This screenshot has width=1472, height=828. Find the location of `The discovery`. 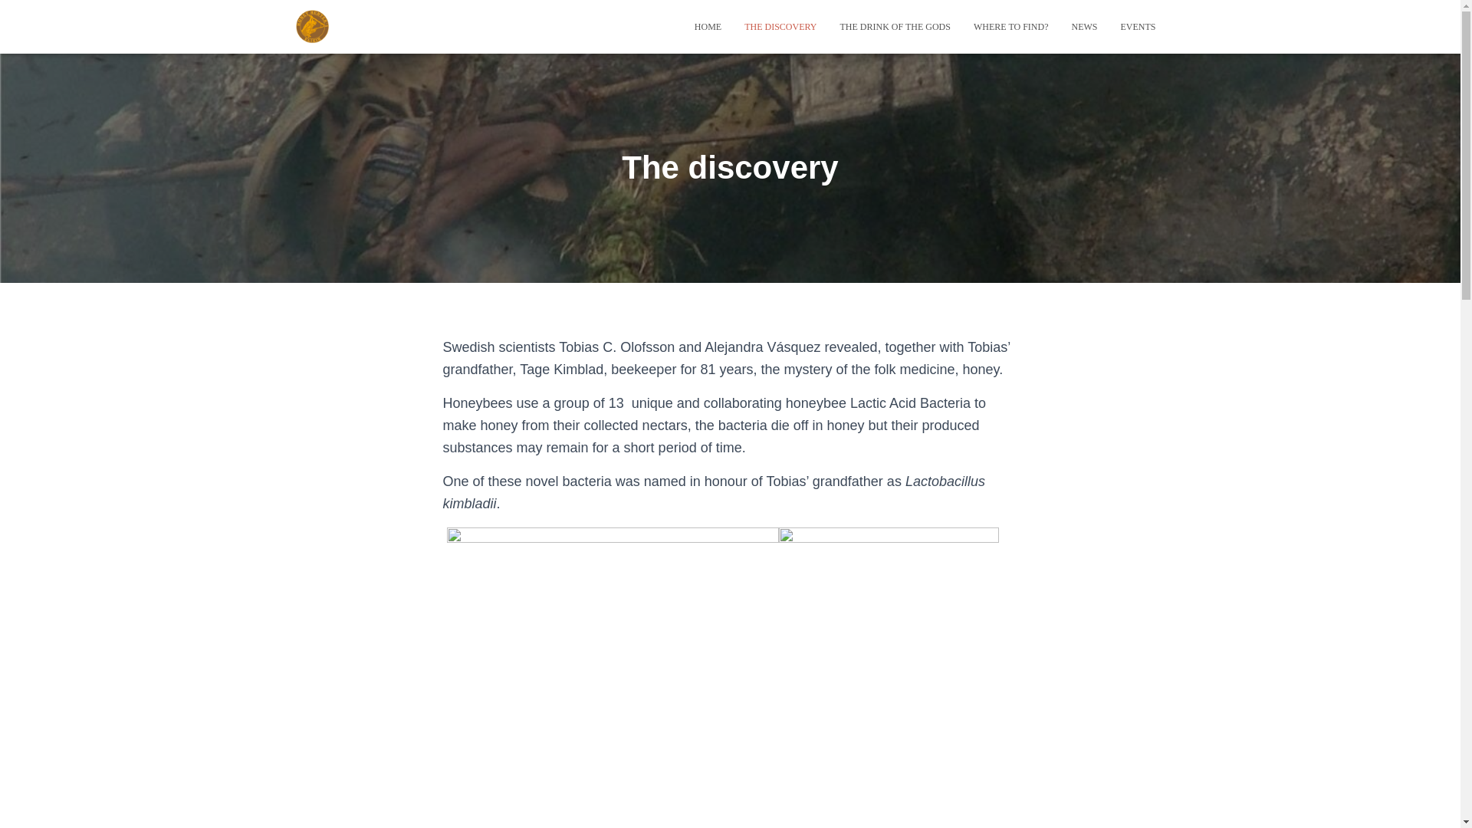

The discovery is located at coordinates (780, 26).